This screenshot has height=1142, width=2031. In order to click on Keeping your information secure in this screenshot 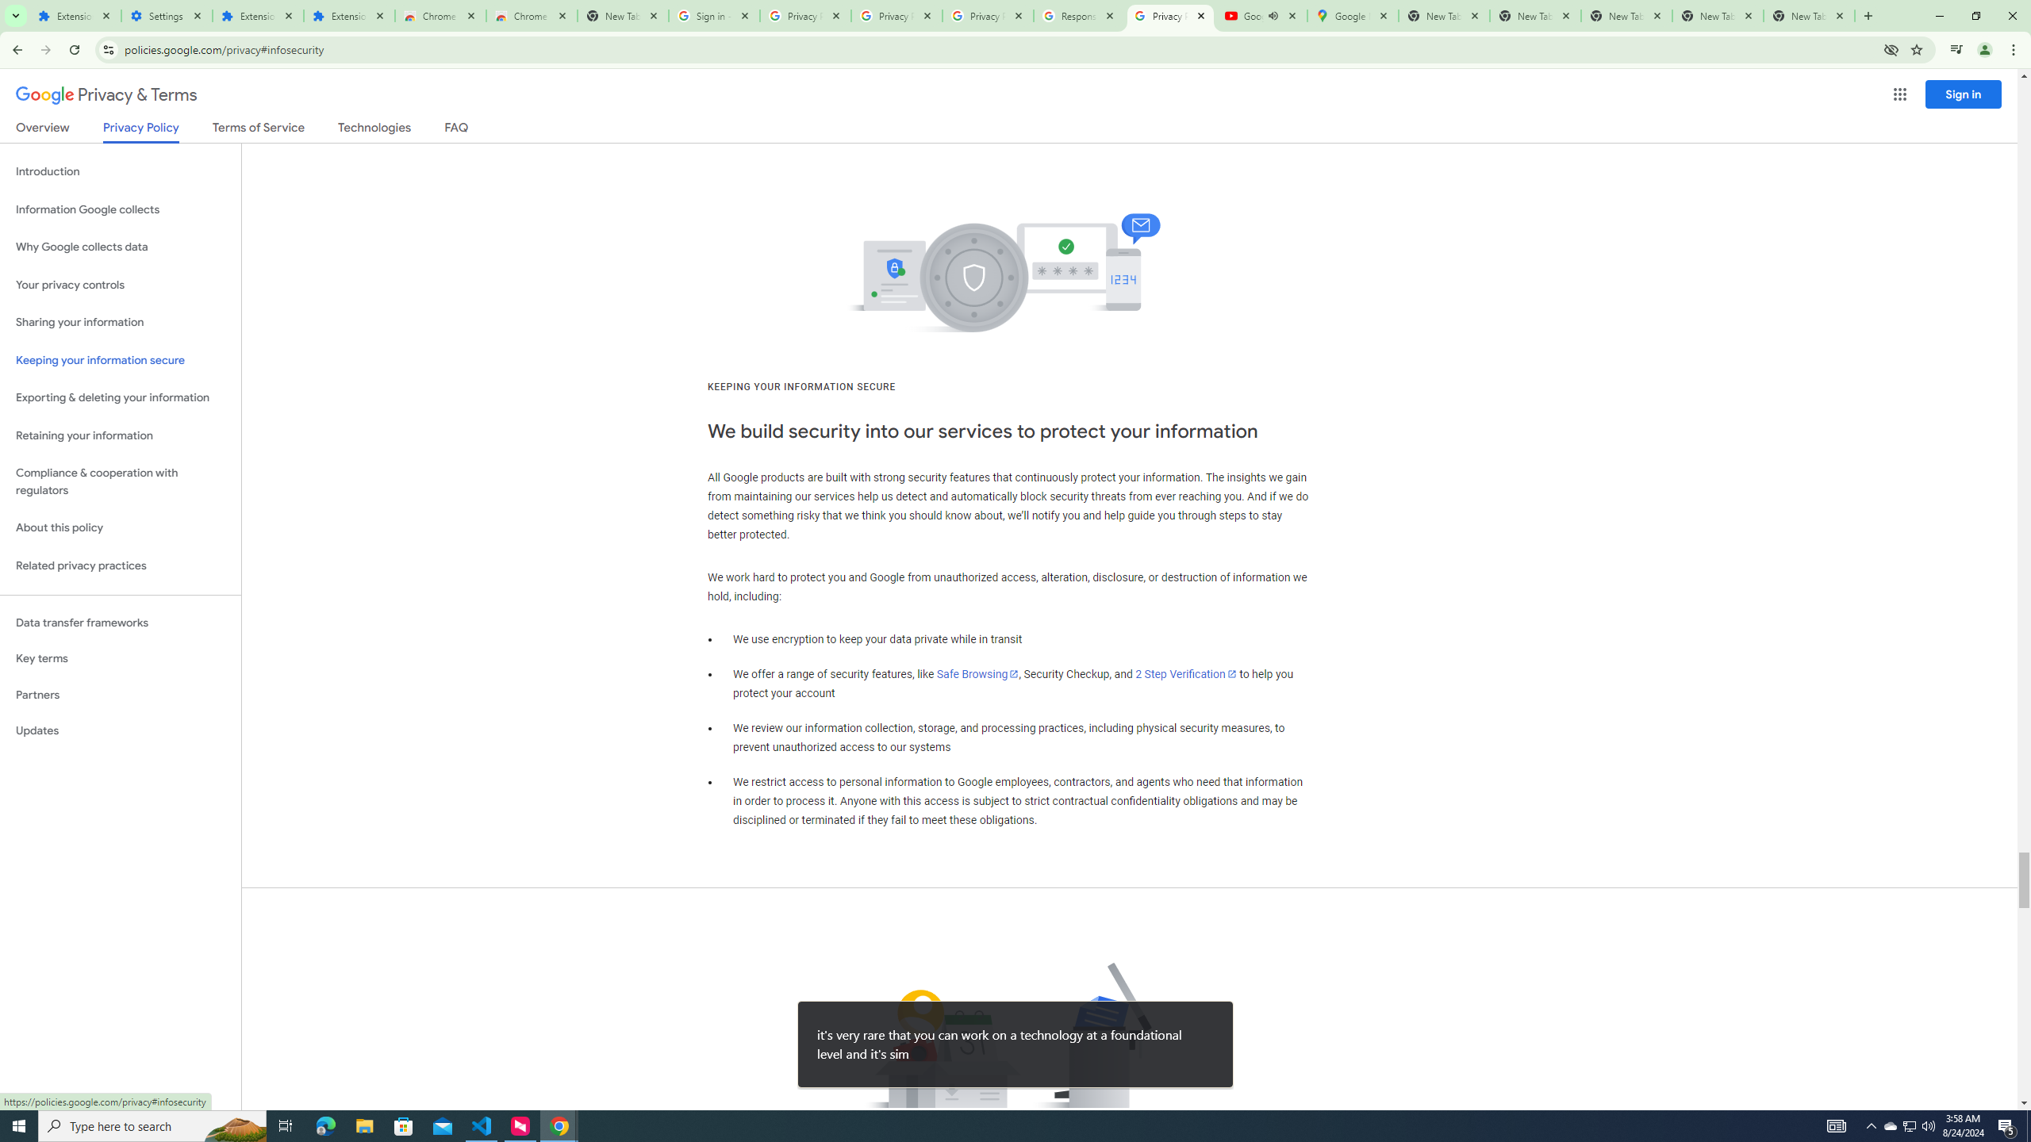, I will do `click(121, 360)`.